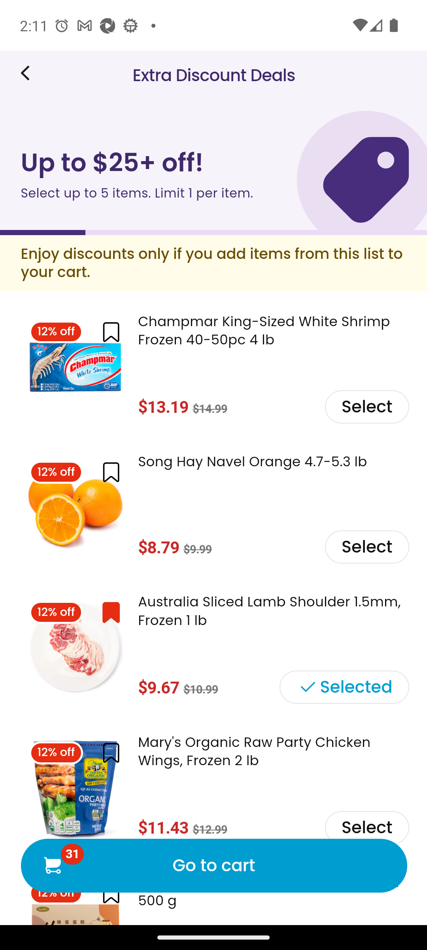 The image size is (427, 950). What do you see at coordinates (344, 687) in the screenshot?
I see ` Selected` at bounding box center [344, 687].